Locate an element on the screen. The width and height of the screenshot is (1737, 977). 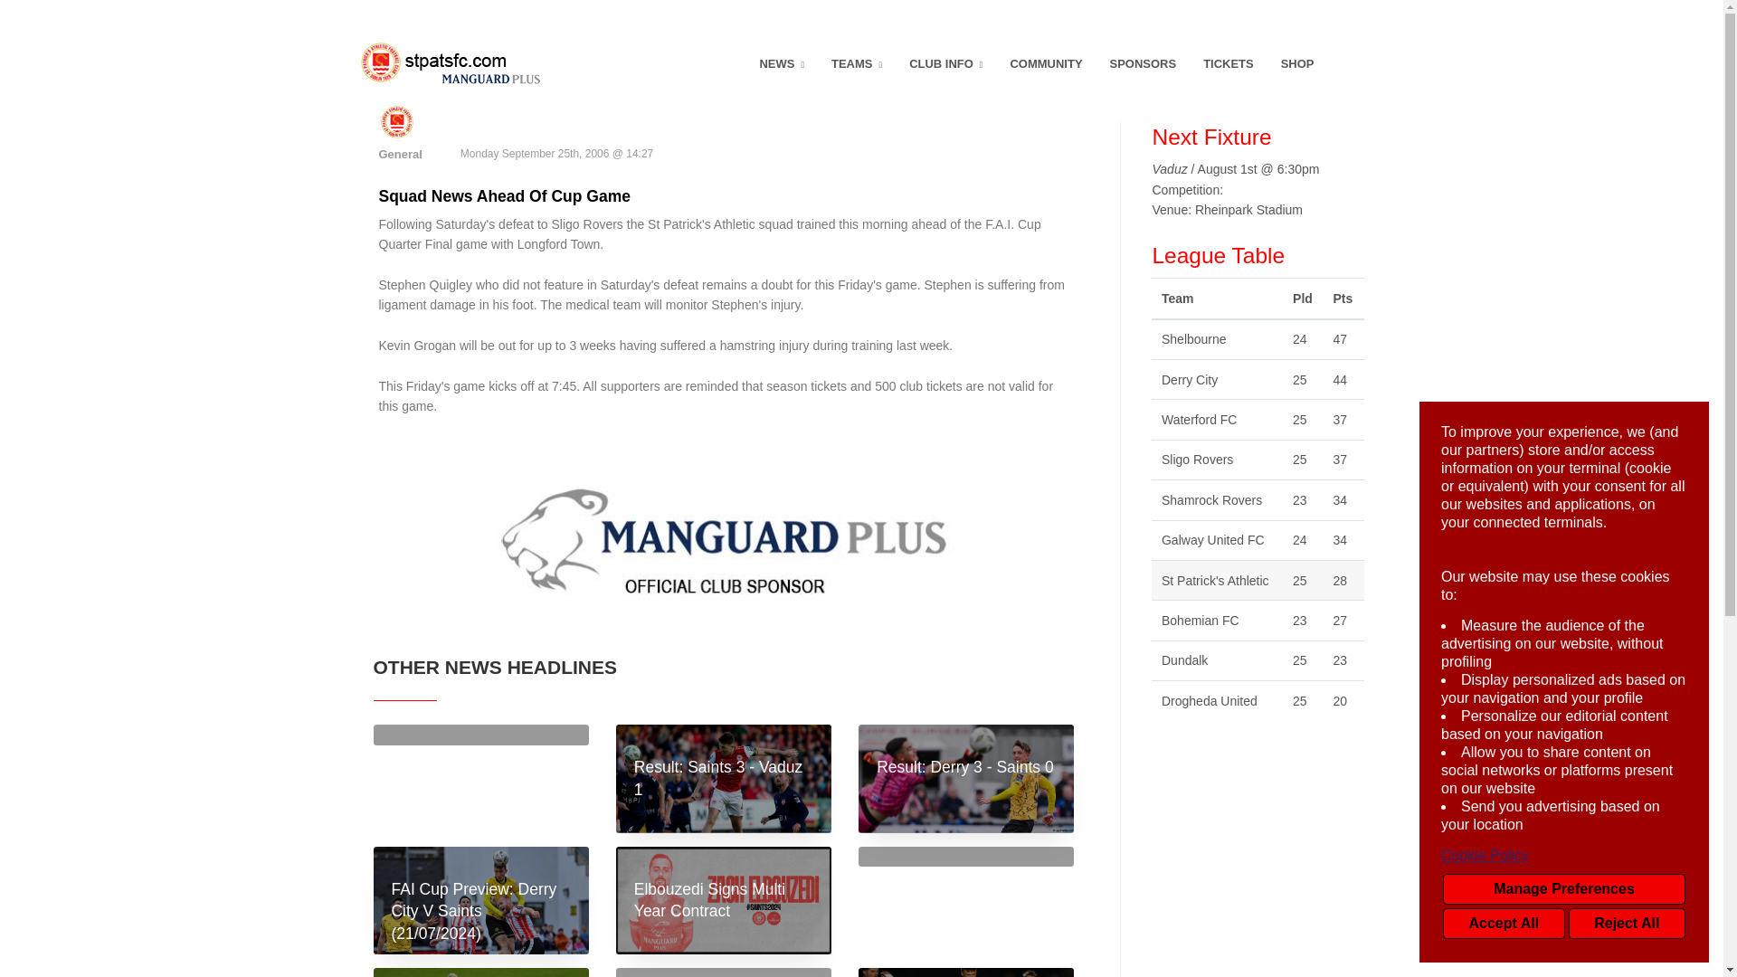
NEWS is located at coordinates (782, 64).